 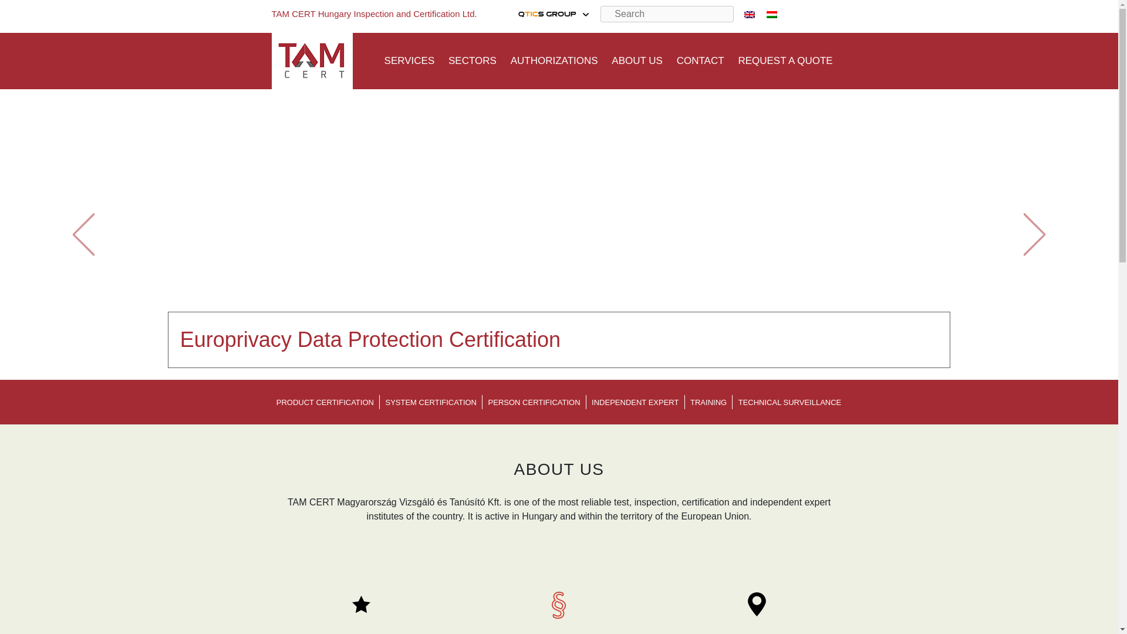 What do you see at coordinates (551, 14) in the screenshot?
I see `TAM CERT` at bounding box center [551, 14].